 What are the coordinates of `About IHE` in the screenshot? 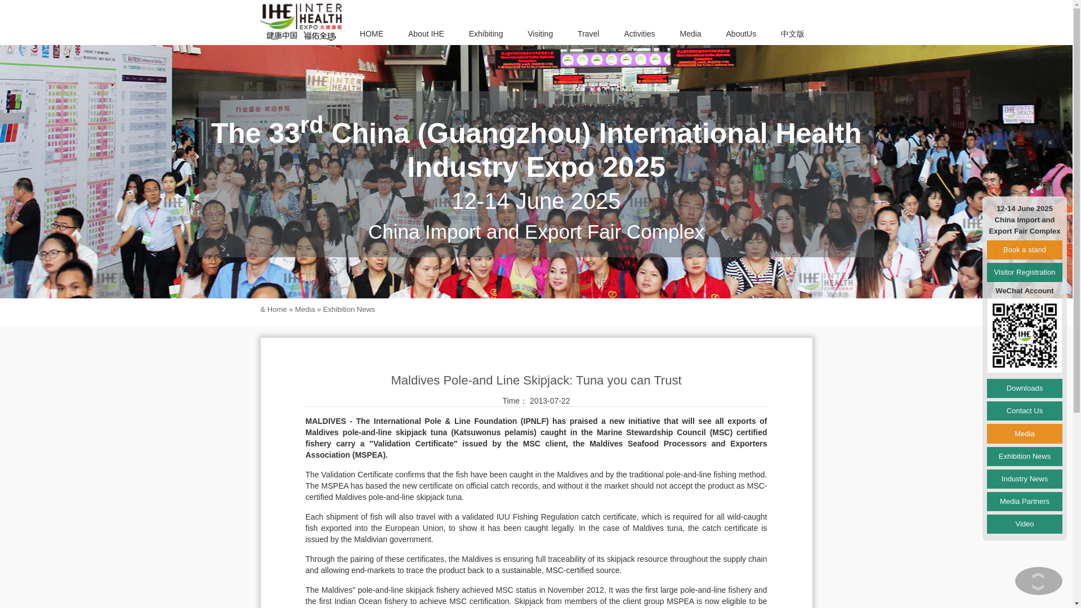 It's located at (426, 34).